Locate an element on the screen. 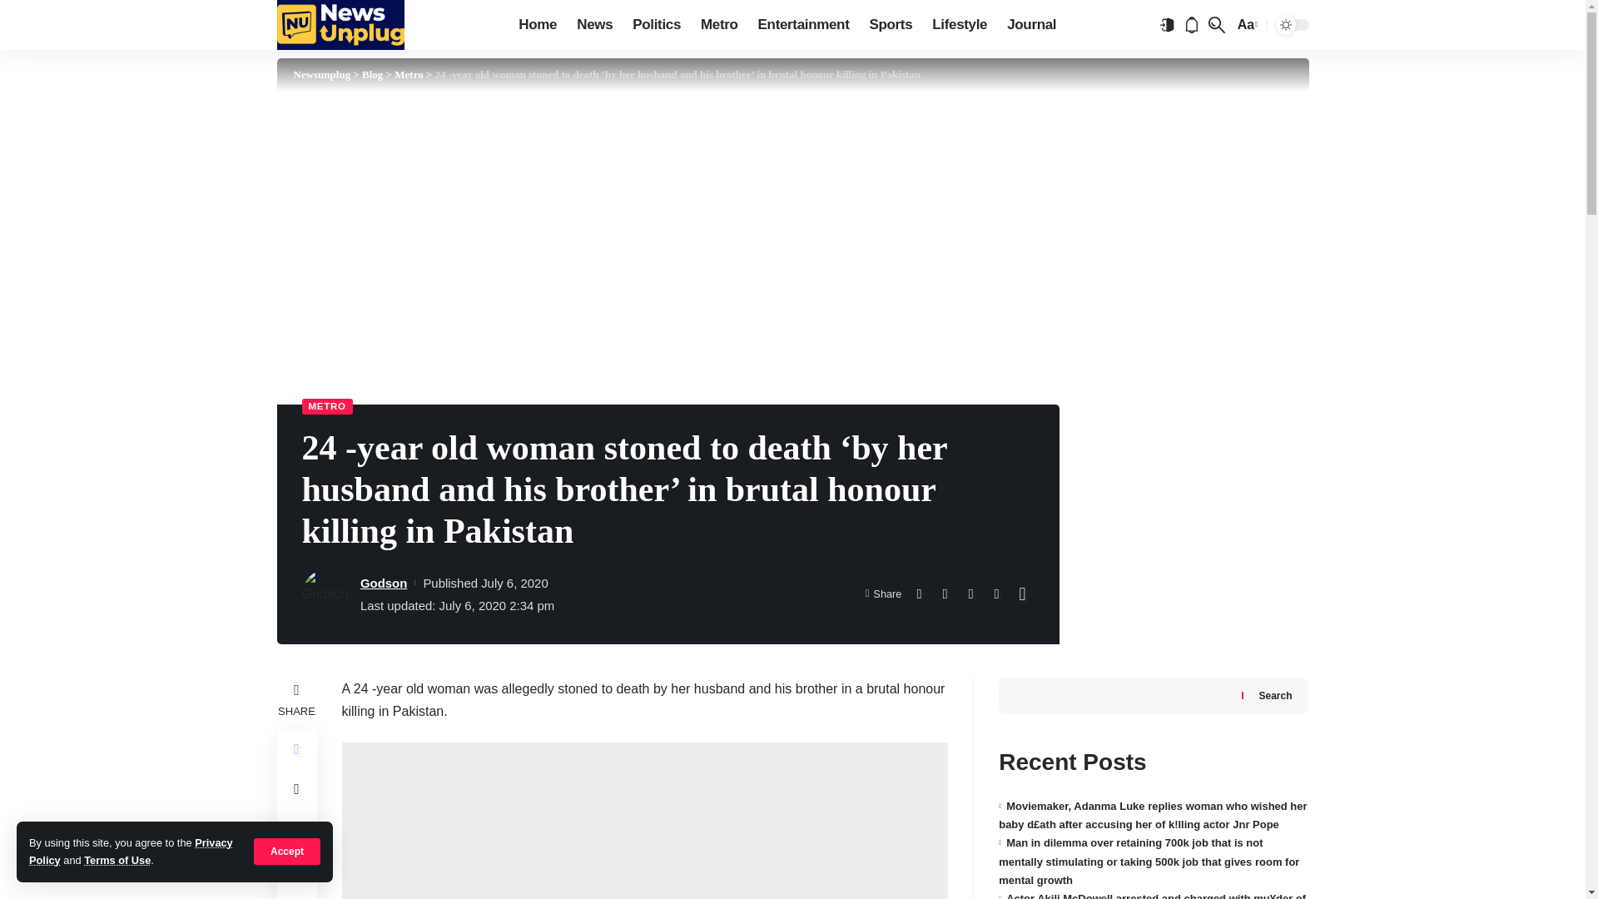 The height and width of the screenshot is (899, 1598). Home is located at coordinates (538, 25).